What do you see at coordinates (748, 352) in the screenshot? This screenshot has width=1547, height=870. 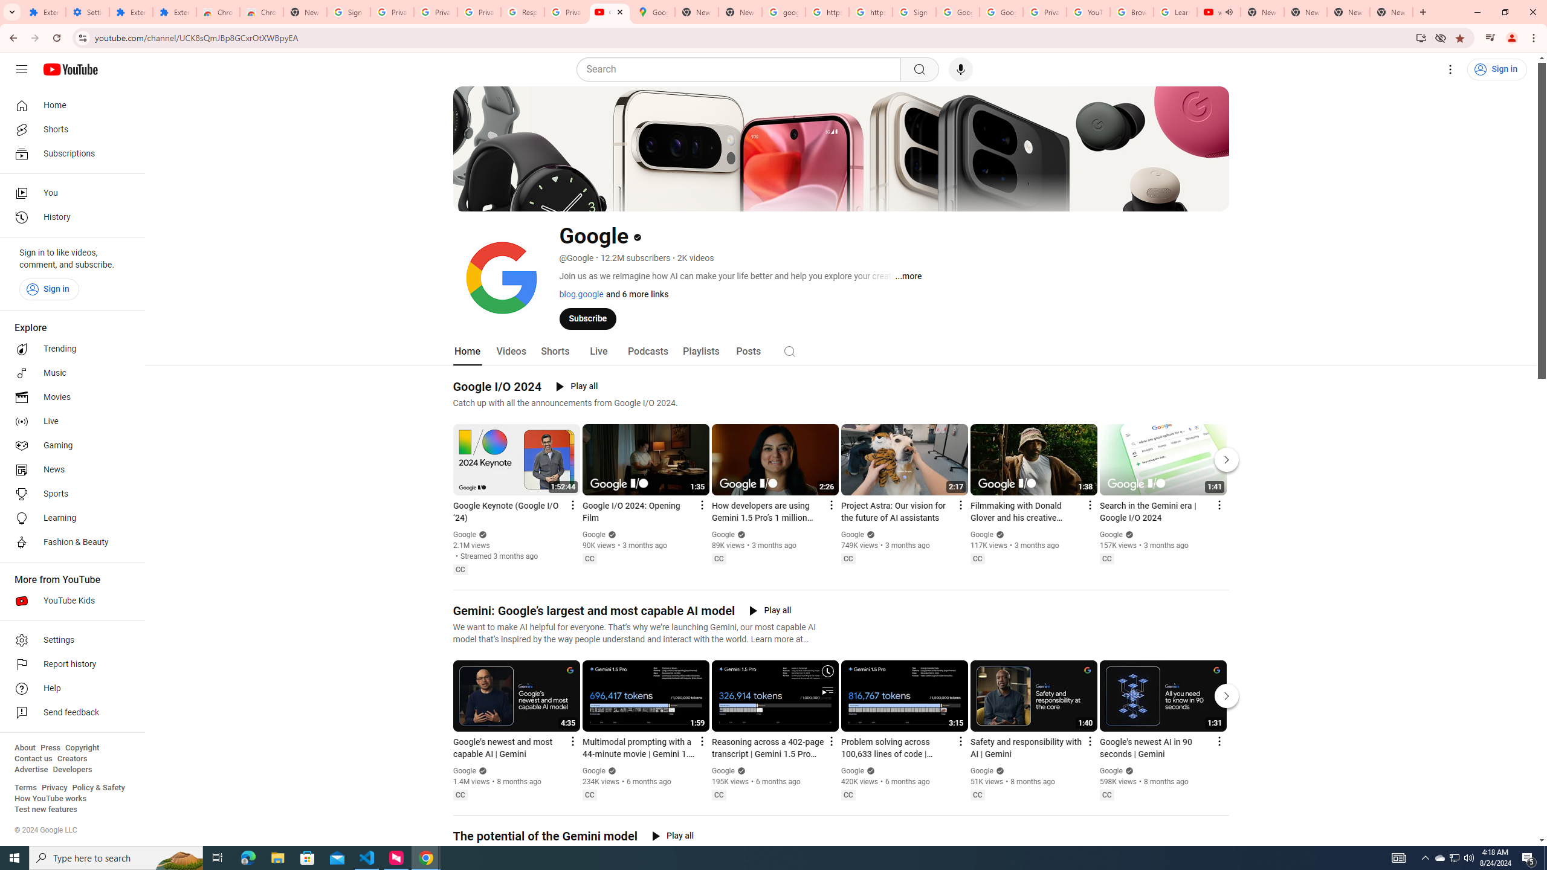 I see `Posts` at bounding box center [748, 352].